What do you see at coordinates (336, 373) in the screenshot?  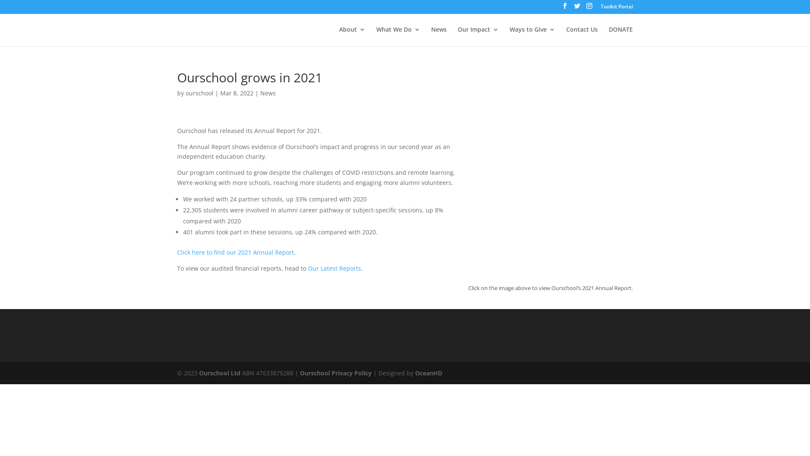 I see `Ourschool Privacy Policy` at bounding box center [336, 373].